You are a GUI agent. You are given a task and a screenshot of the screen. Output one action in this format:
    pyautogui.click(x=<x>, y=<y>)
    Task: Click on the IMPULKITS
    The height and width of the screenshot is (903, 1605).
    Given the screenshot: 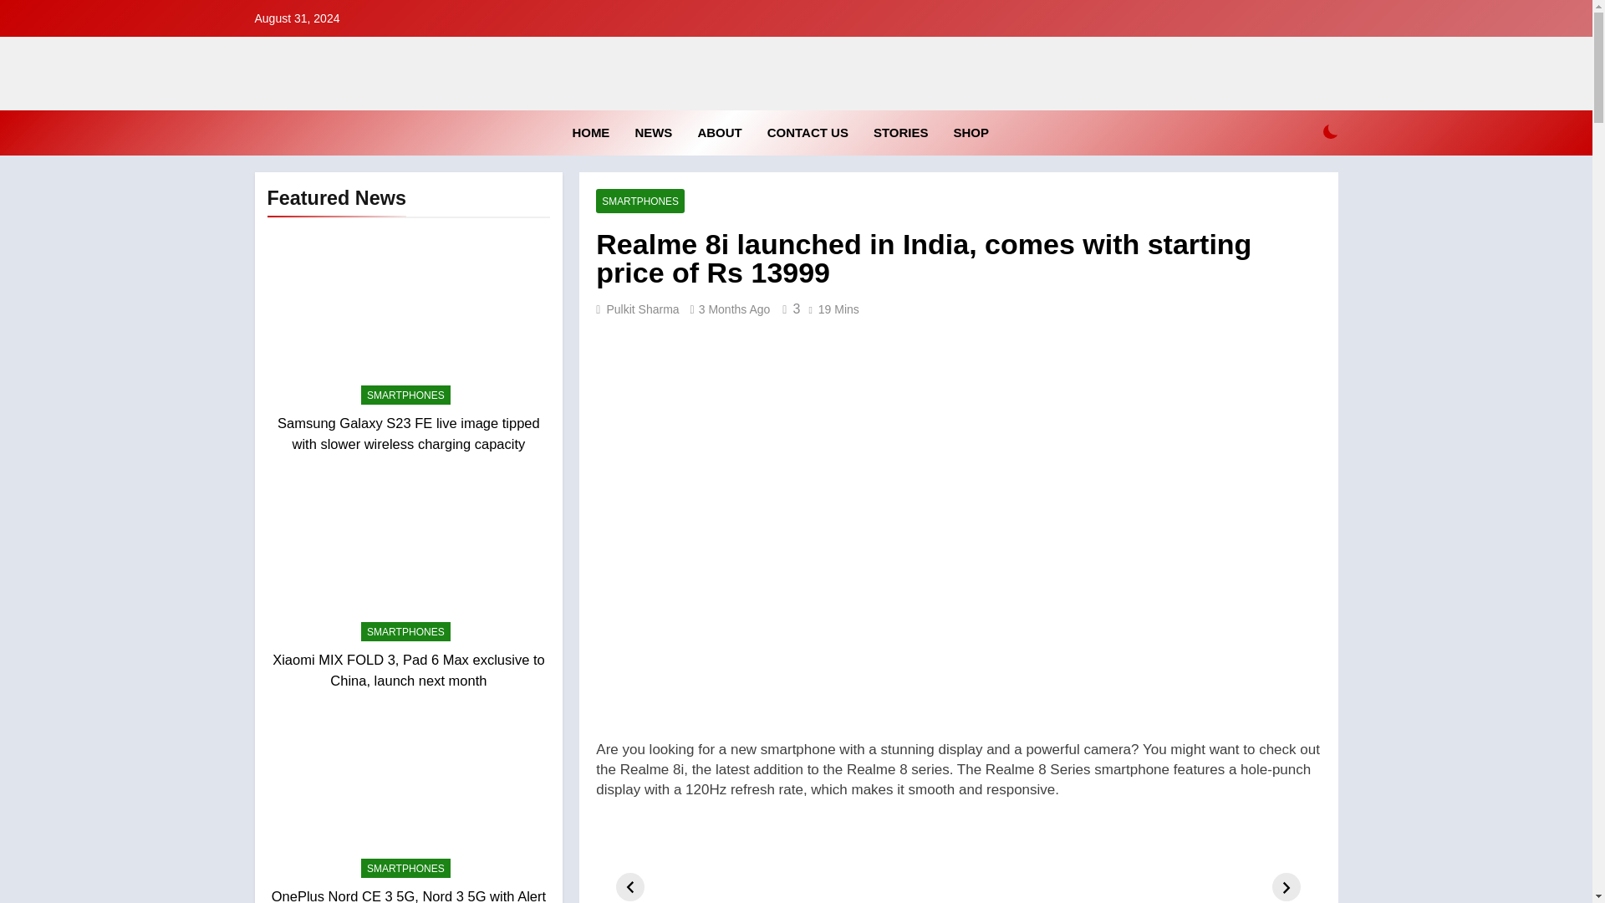 What is the action you would take?
    pyautogui.click(x=659, y=124)
    